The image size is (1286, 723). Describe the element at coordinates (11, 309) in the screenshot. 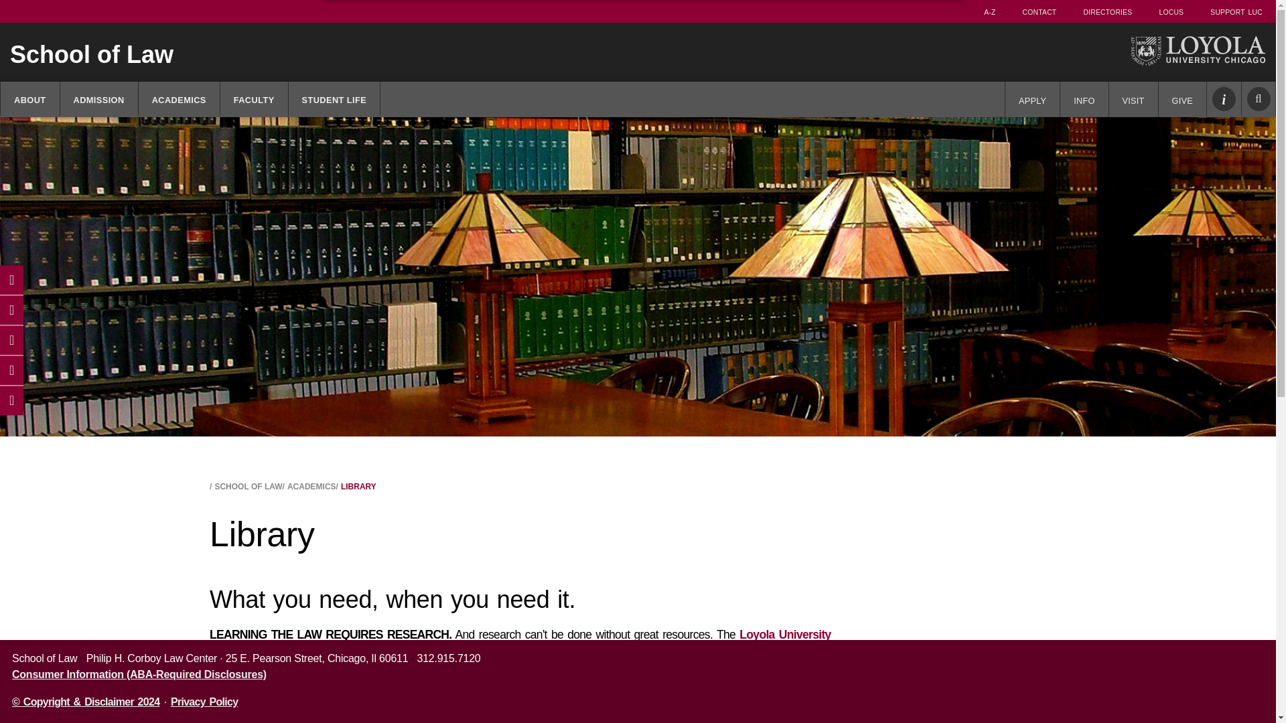

I see `X Link` at that location.